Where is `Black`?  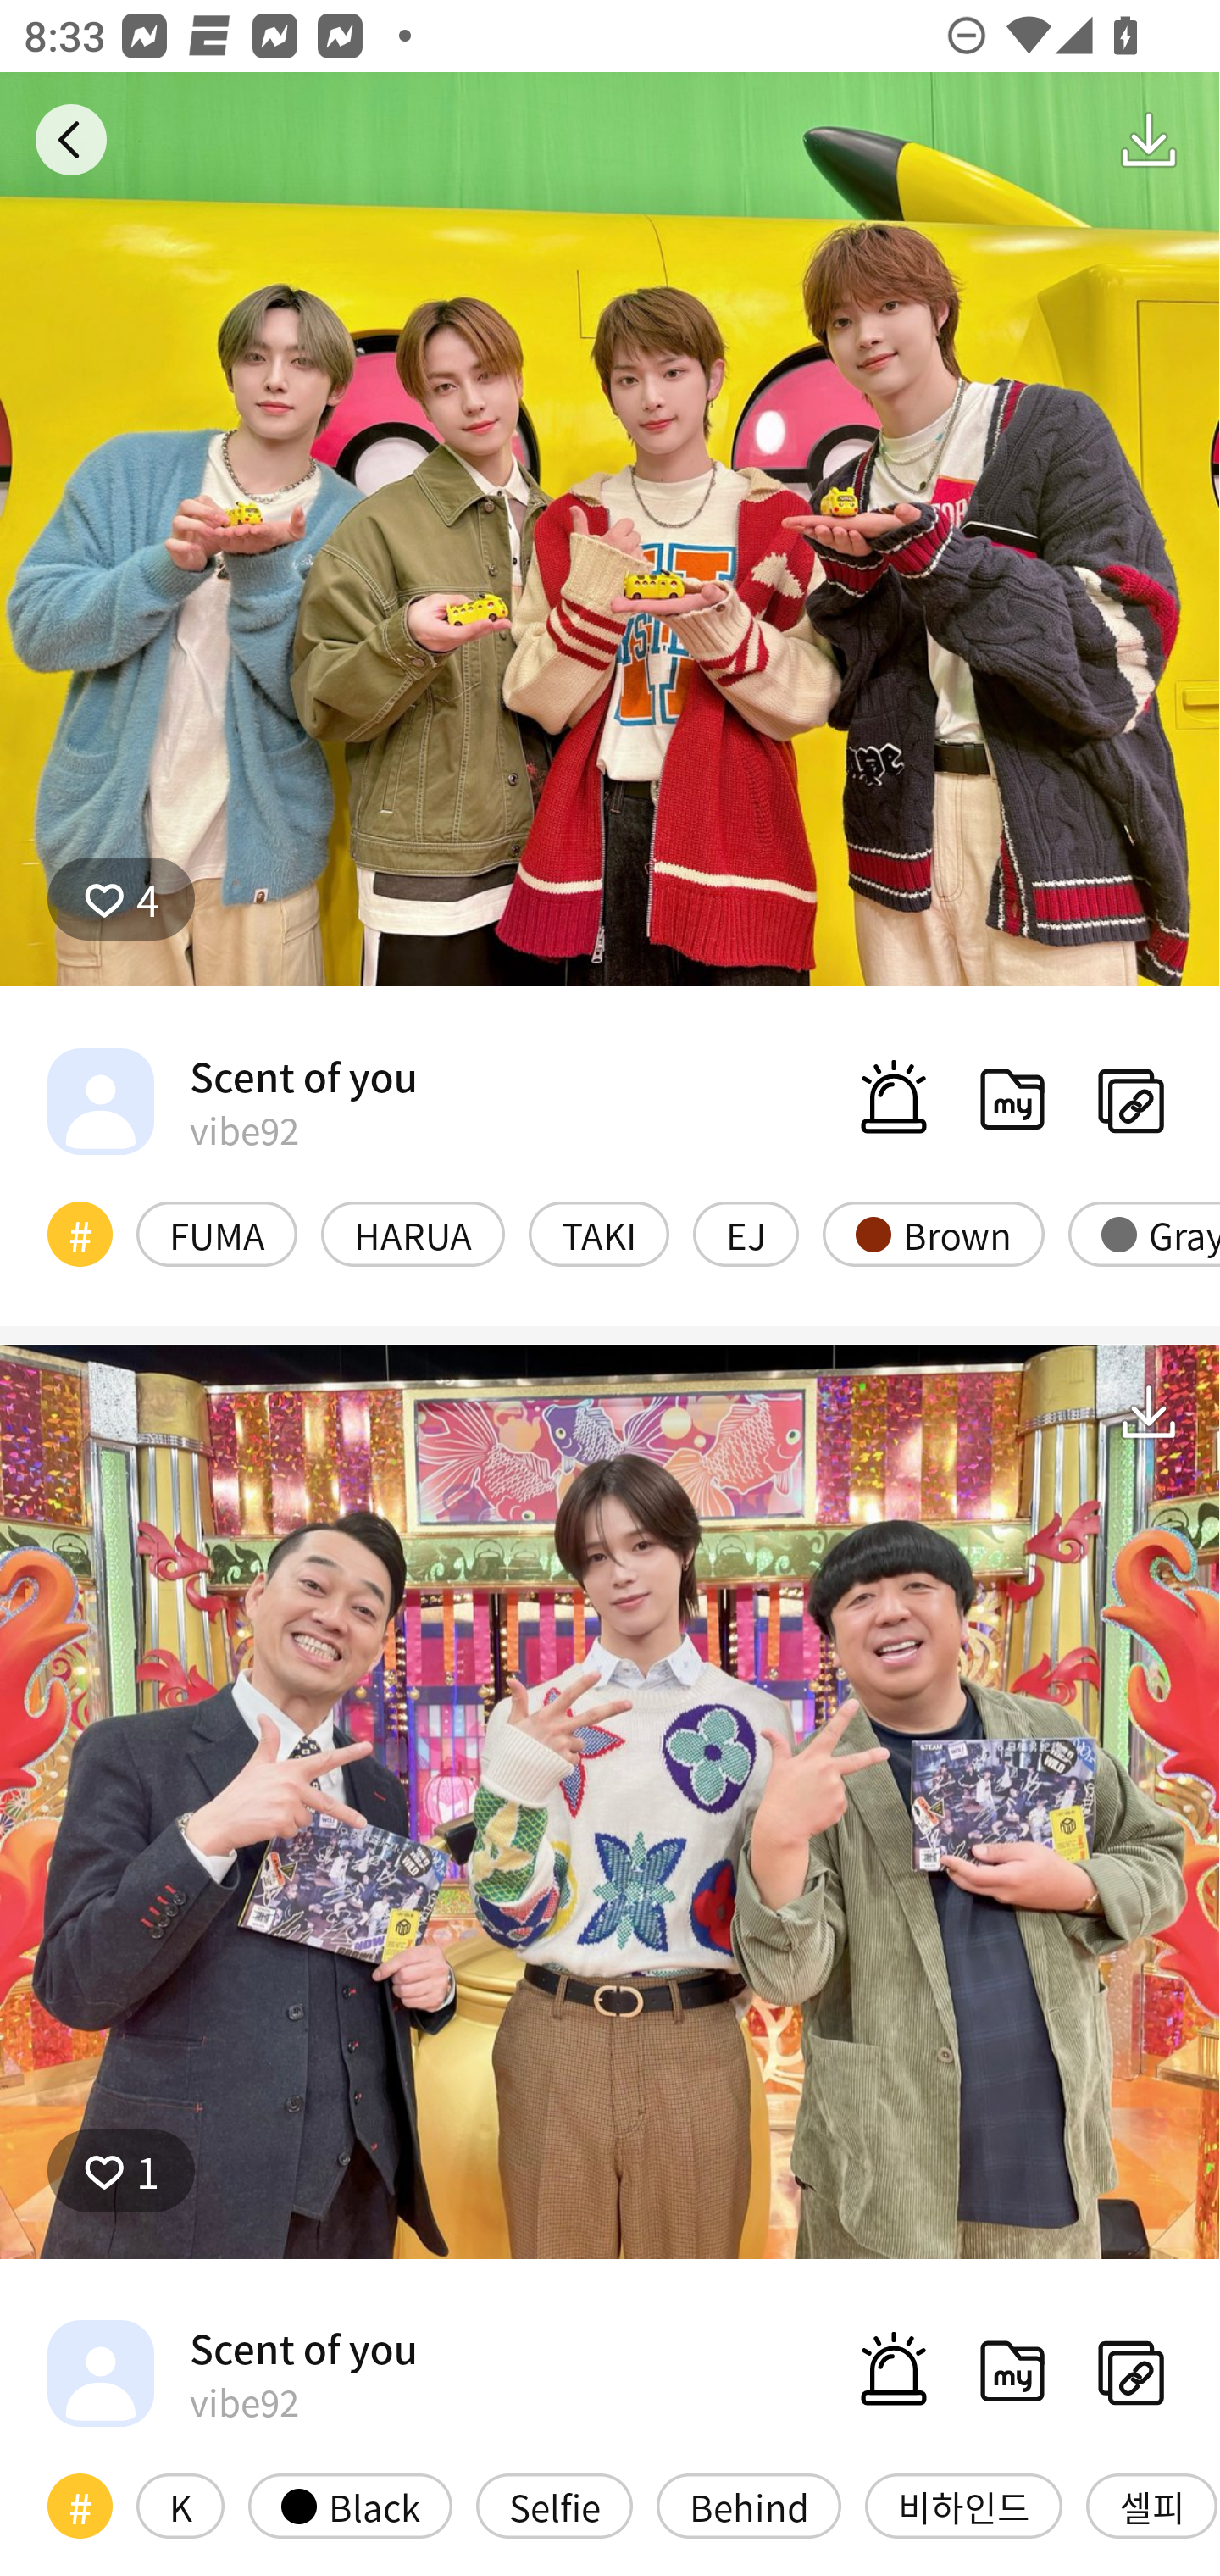
Black is located at coordinates (350, 2507).